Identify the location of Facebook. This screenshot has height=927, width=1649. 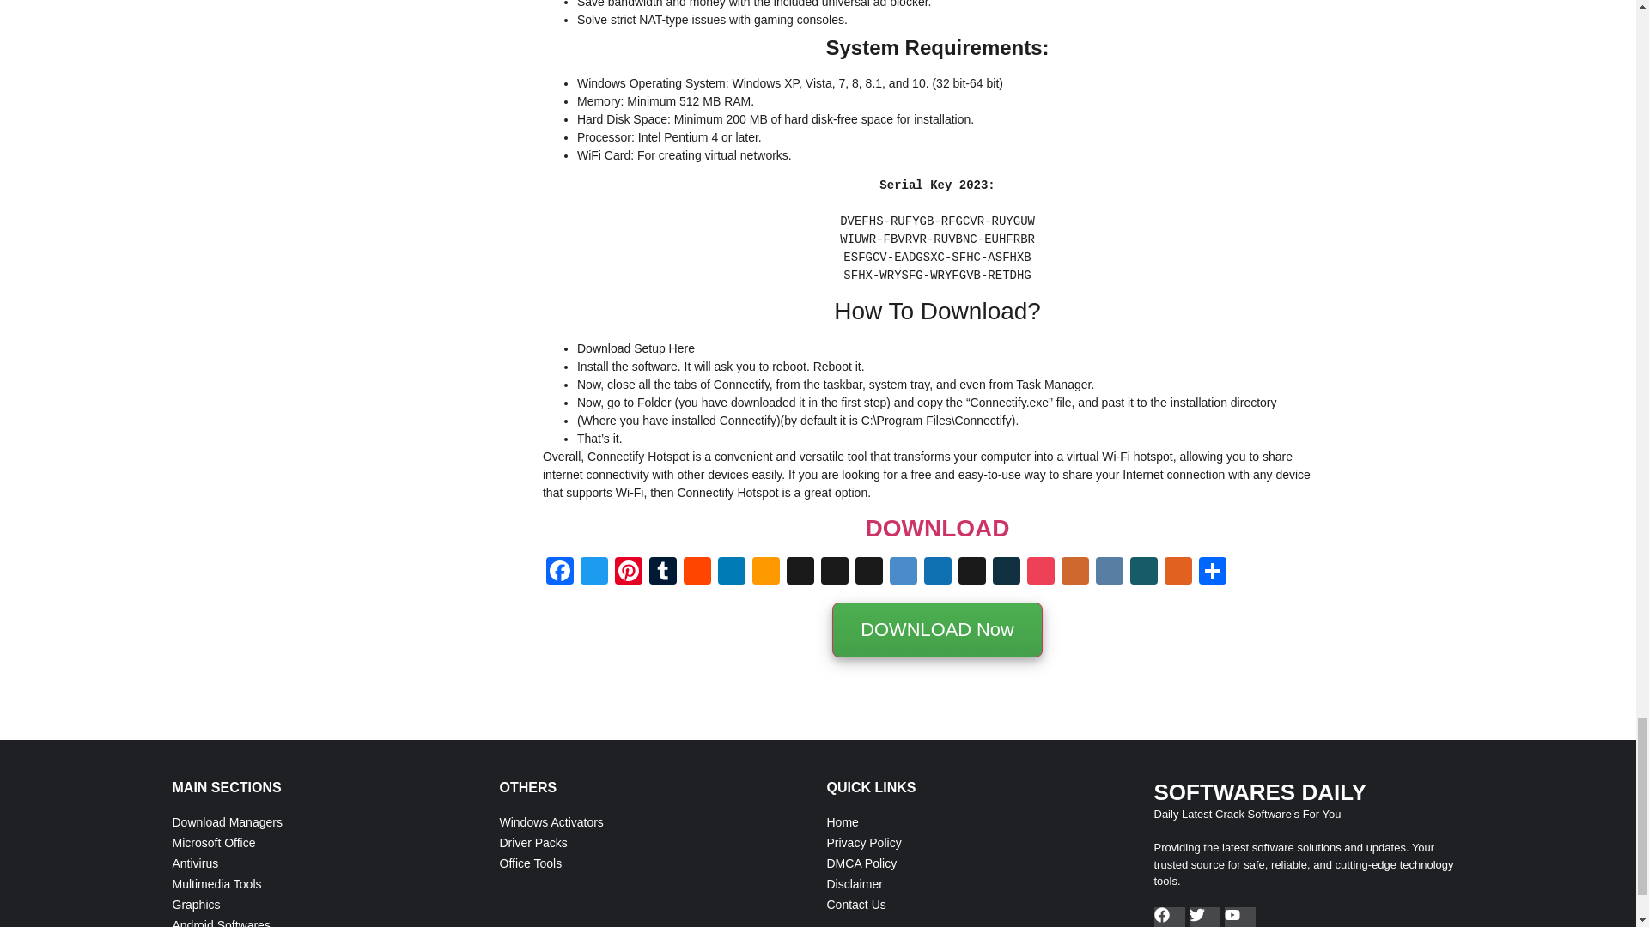
(560, 573).